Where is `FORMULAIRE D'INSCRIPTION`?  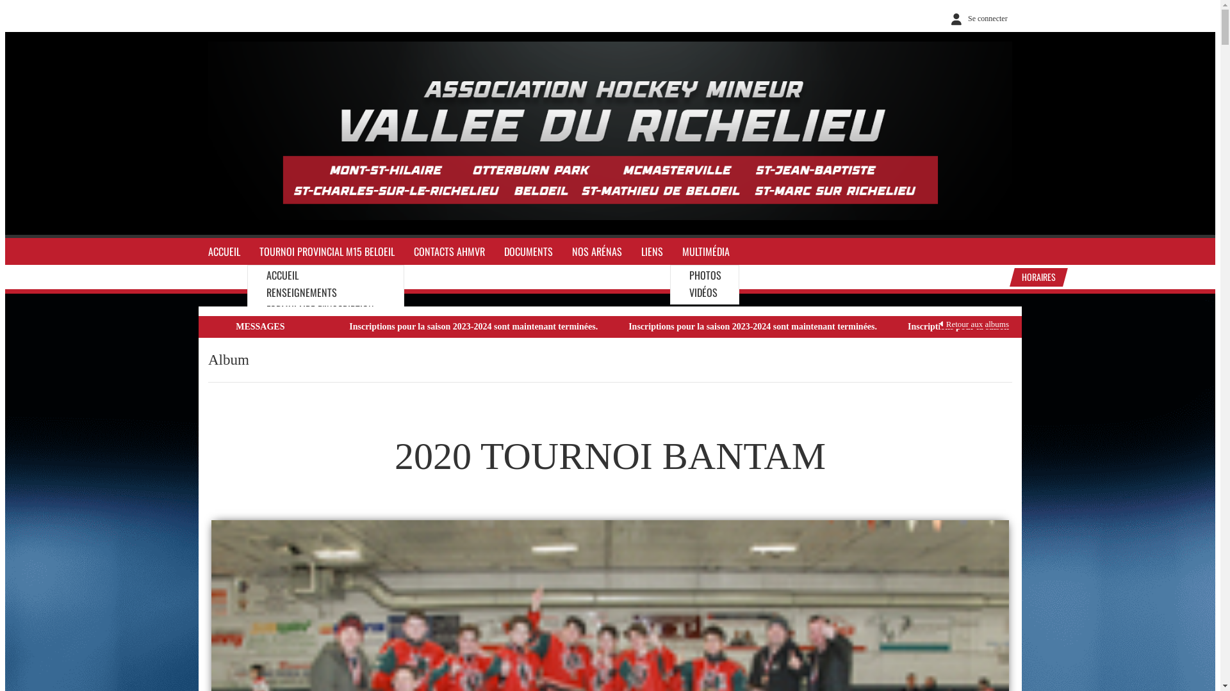
FORMULAIRE D'INSCRIPTION is located at coordinates (320, 310).